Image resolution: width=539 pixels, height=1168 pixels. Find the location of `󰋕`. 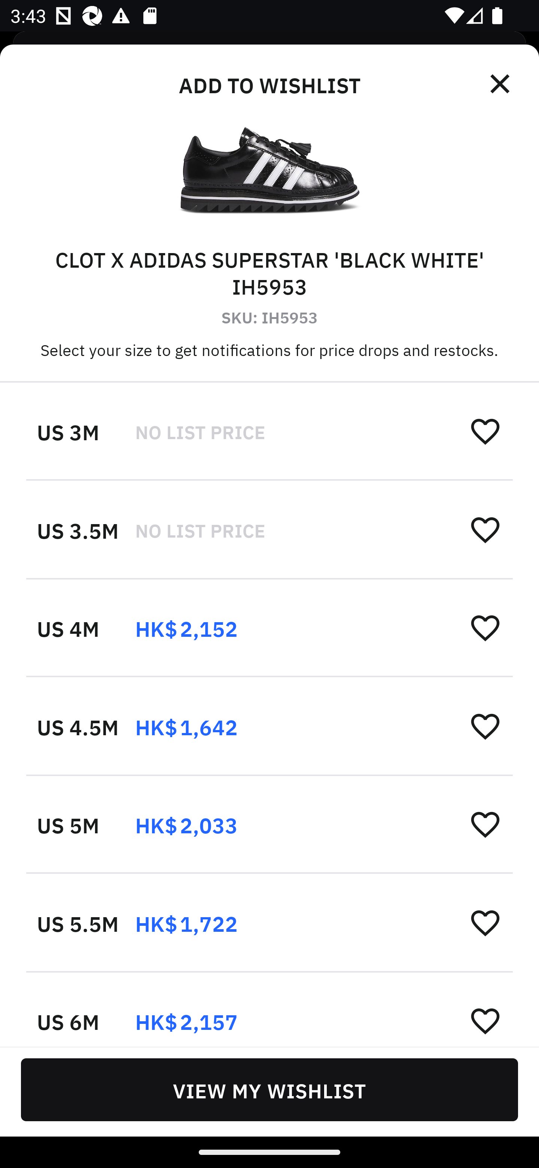

󰋕 is located at coordinates (485, 922).